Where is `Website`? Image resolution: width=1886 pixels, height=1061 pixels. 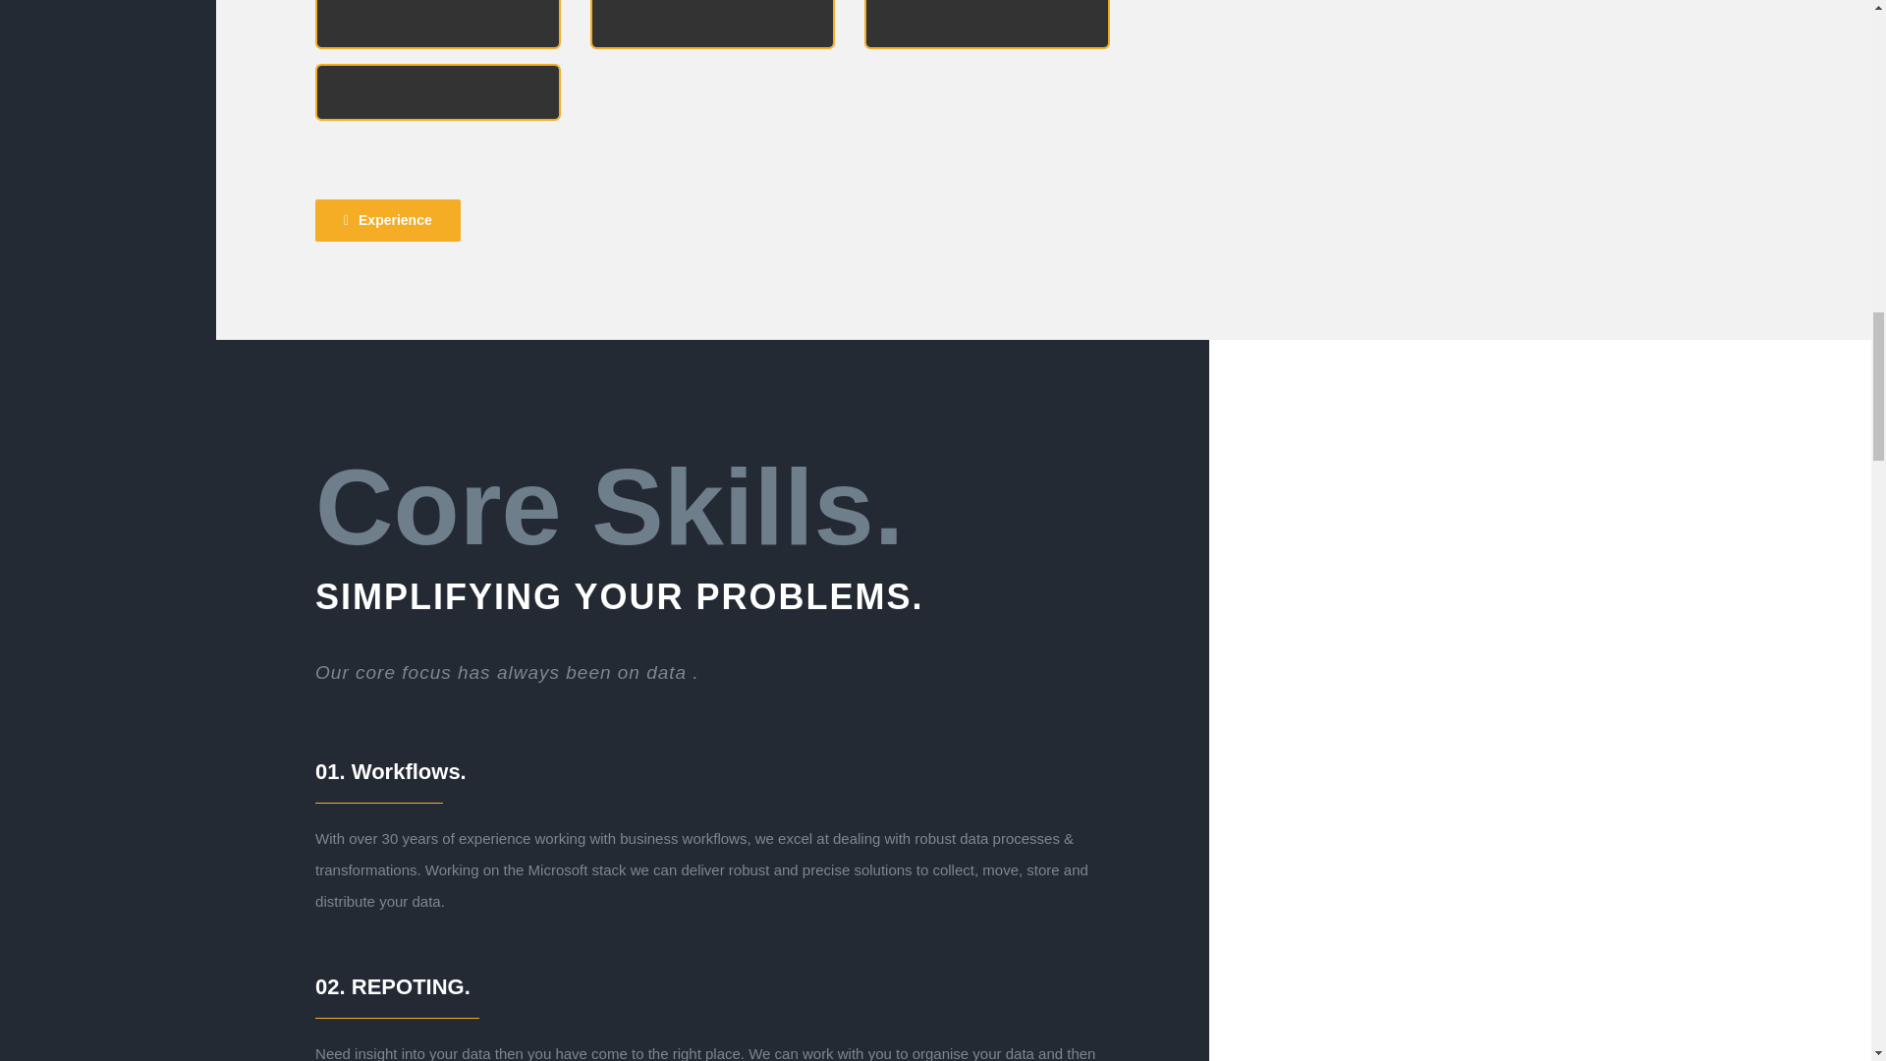 Website is located at coordinates (712, 112).